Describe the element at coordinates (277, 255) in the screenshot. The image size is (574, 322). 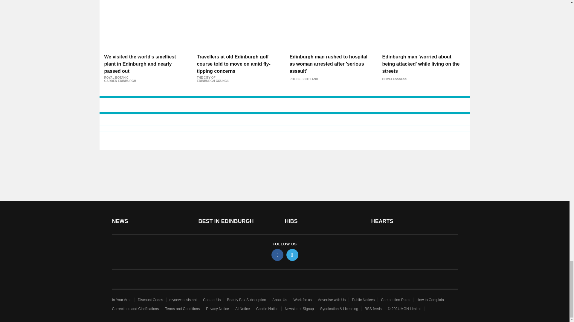
I see `facebook` at that location.